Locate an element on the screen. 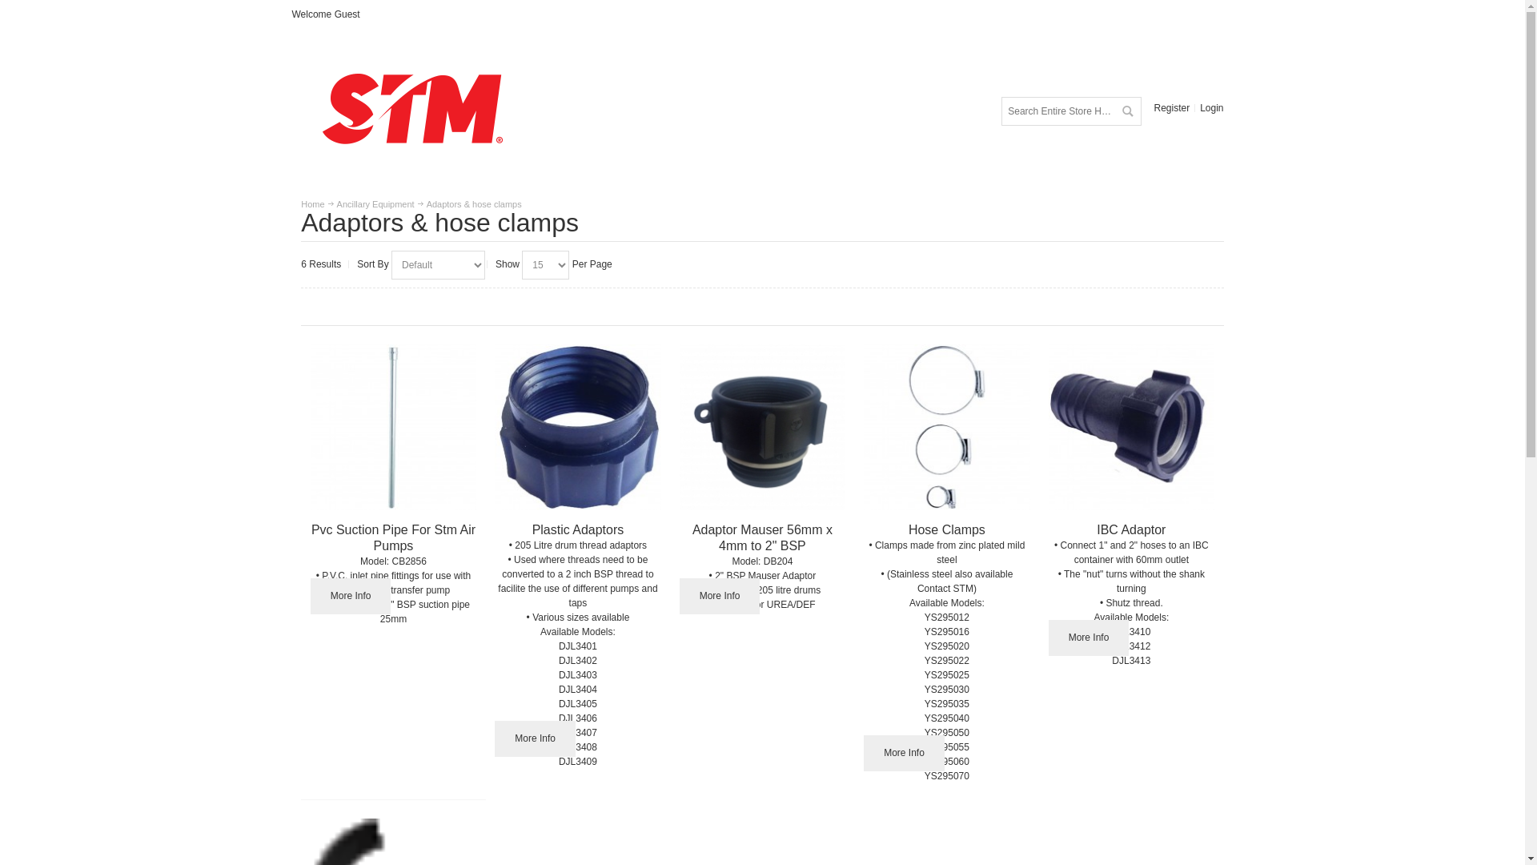  Pvc Suction Pipe For Stm Air Pumps is located at coordinates (394, 428).